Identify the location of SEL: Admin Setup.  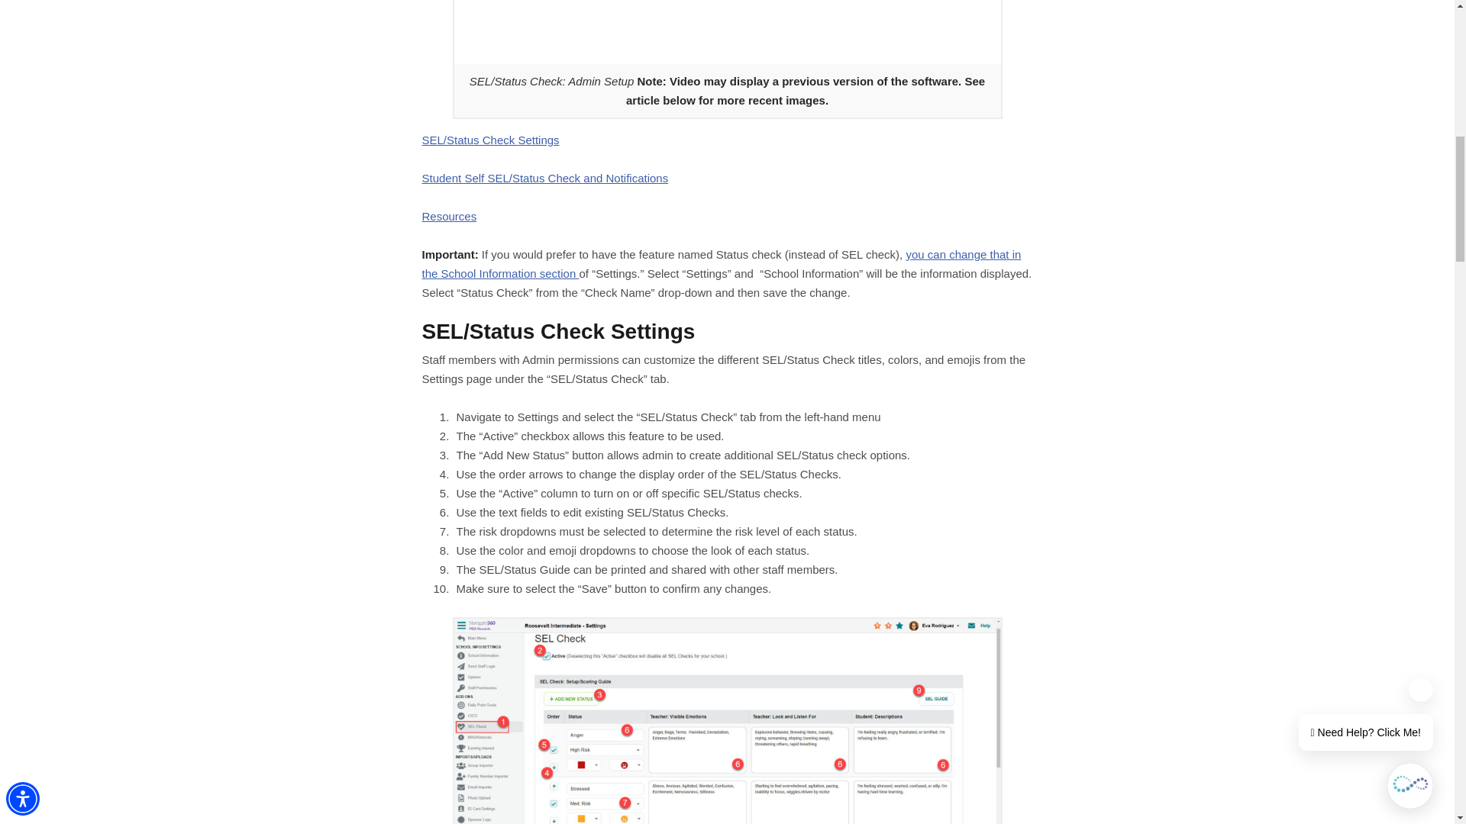
(726, 34).